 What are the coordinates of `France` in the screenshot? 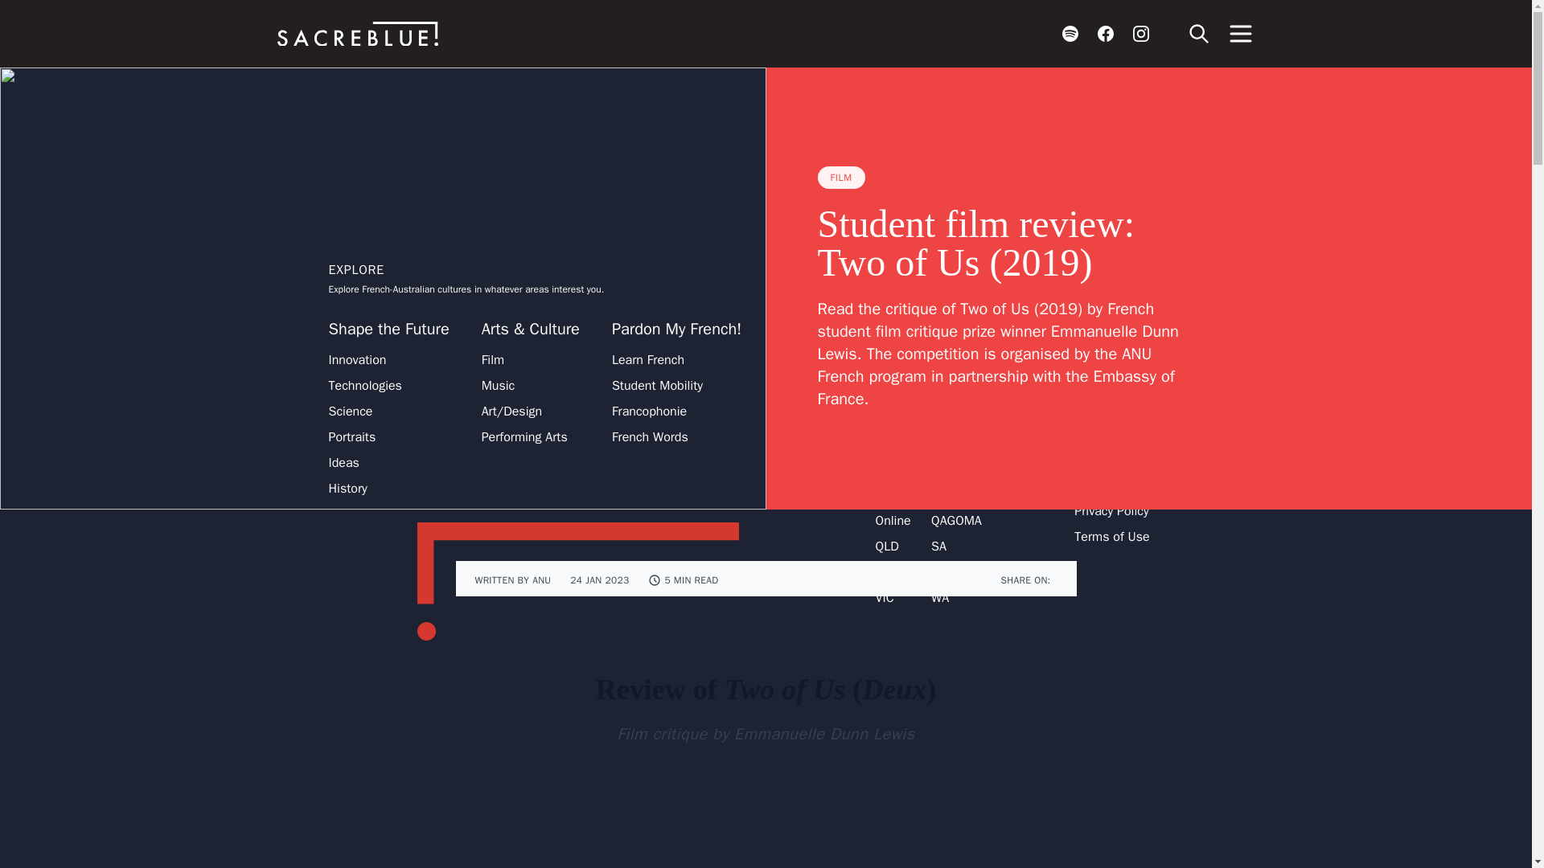 It's located at (951, 469).